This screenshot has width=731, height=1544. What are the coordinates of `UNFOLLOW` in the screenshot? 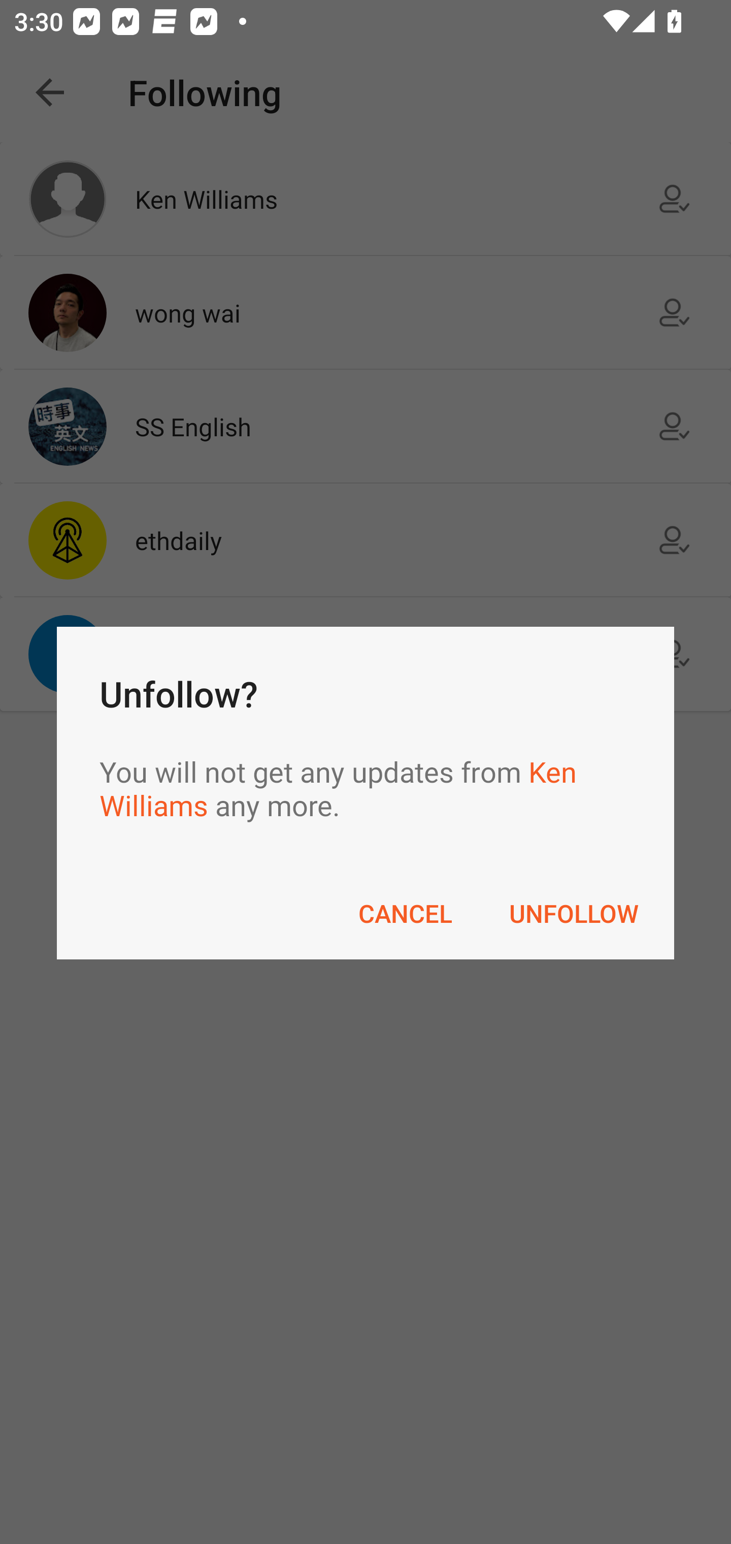 It's located at (574, 913).